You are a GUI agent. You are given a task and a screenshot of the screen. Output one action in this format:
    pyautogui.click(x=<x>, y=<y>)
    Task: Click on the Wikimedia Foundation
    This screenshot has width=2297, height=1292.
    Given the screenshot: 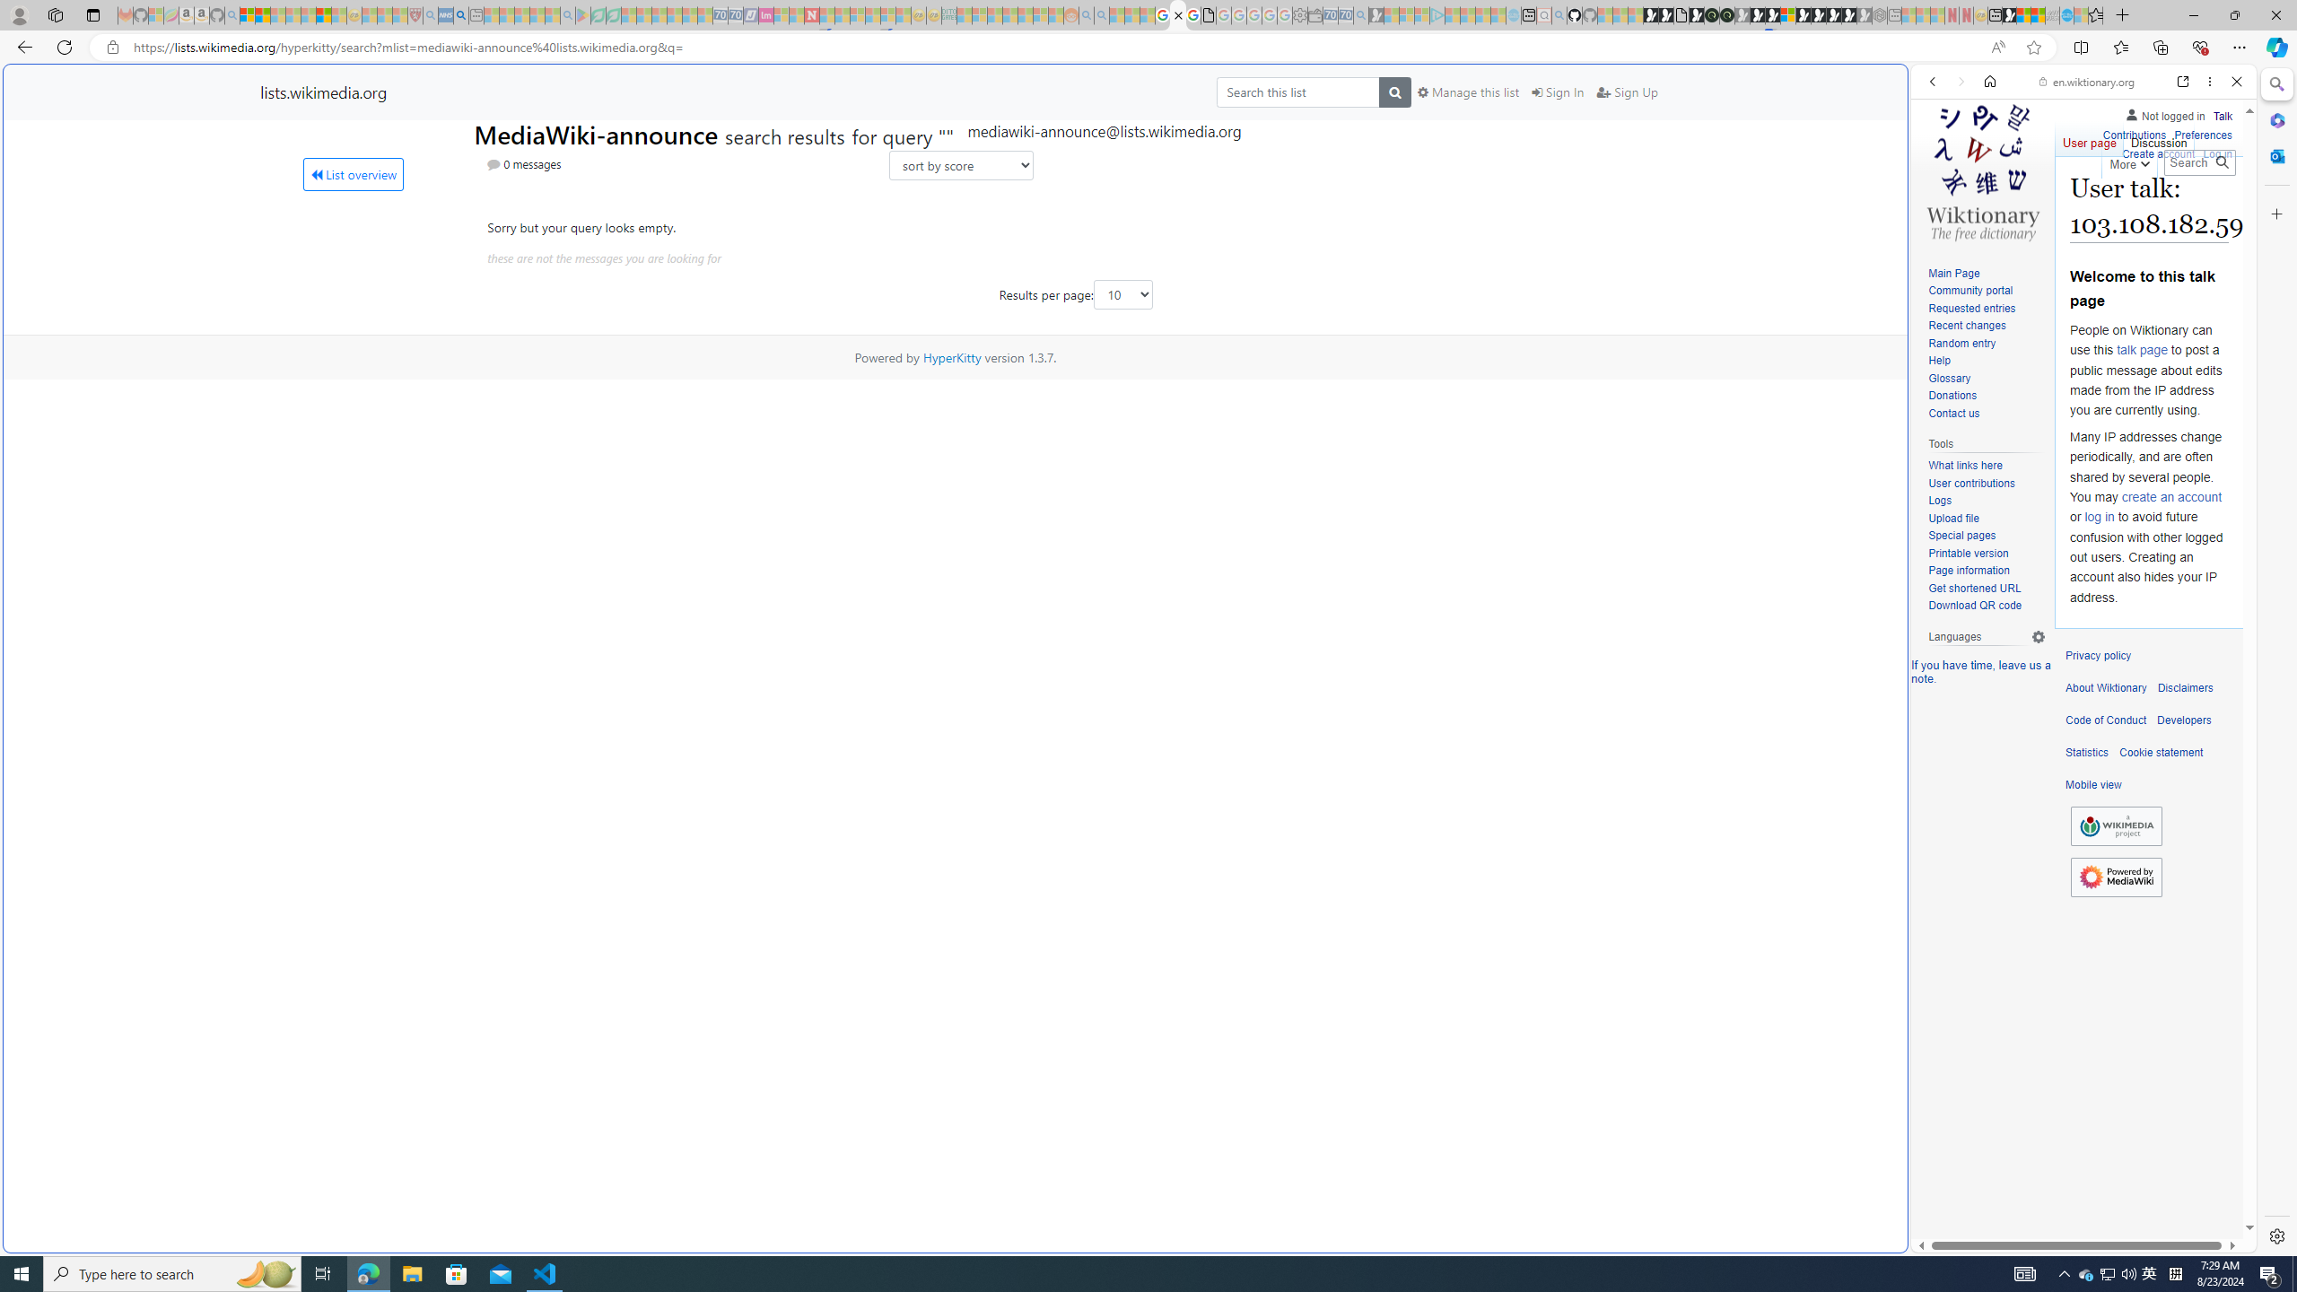 What is the action you would take?
    pyautogui.click(x=2116, y=825)
    